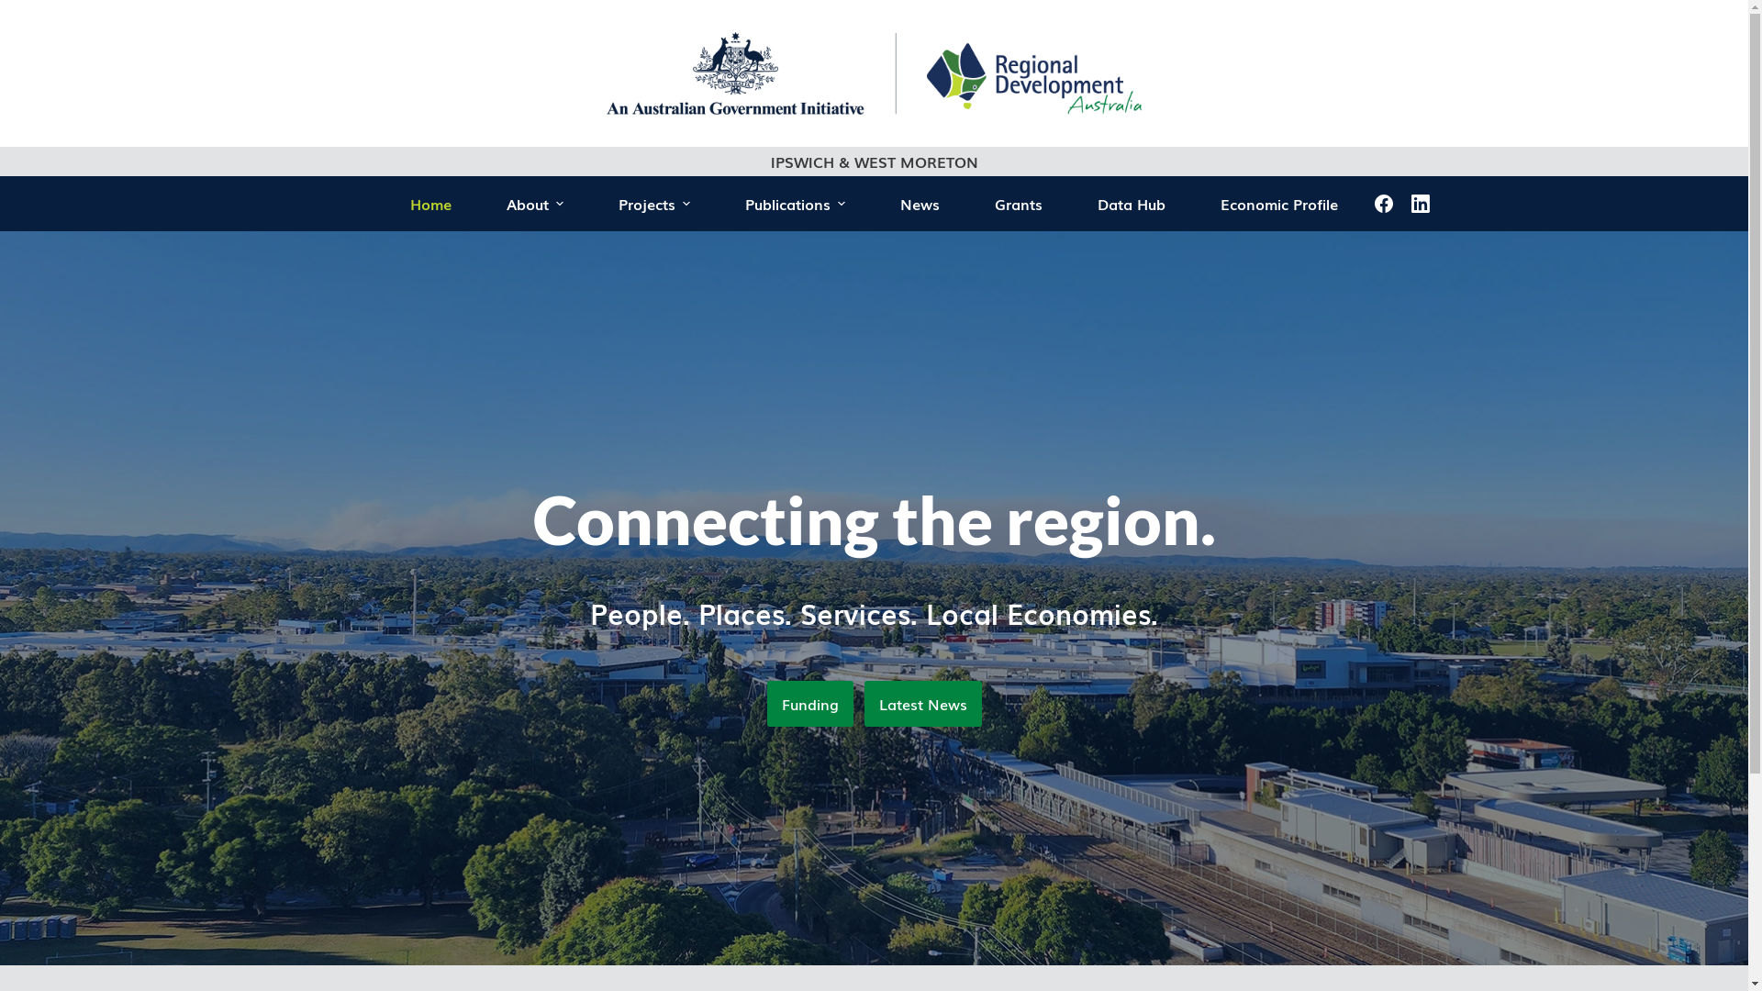  What do you see at coordinates (535, 204) in the screenshot?
I see `About` at bounding box center [535, 204].